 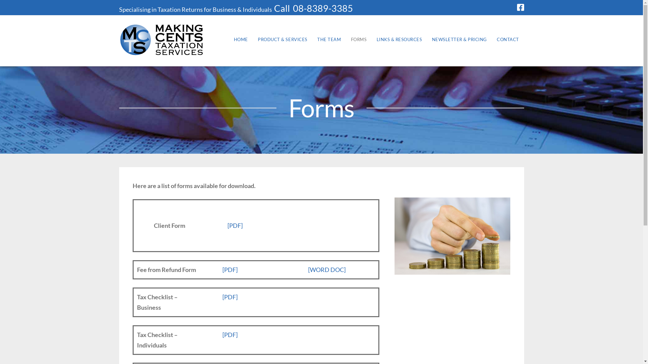 I want to click on [PDF], so click(x=230, y=270).